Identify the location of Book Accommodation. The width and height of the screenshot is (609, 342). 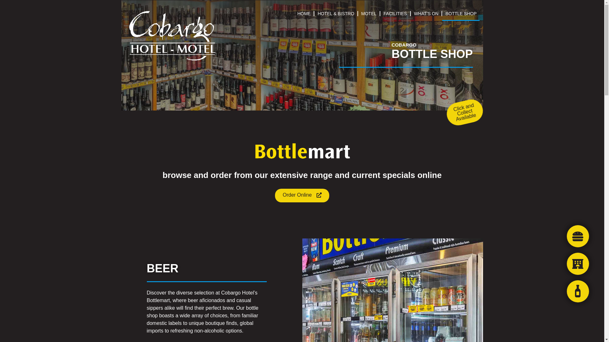
(578, 265).